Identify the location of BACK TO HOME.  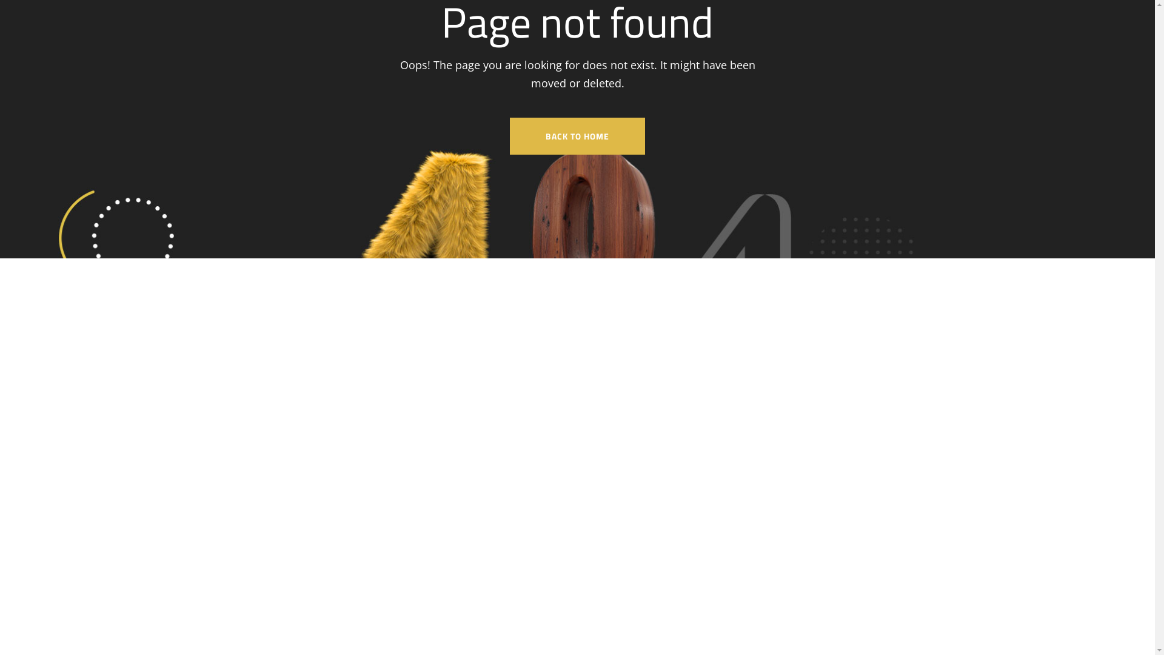
(577, 136).